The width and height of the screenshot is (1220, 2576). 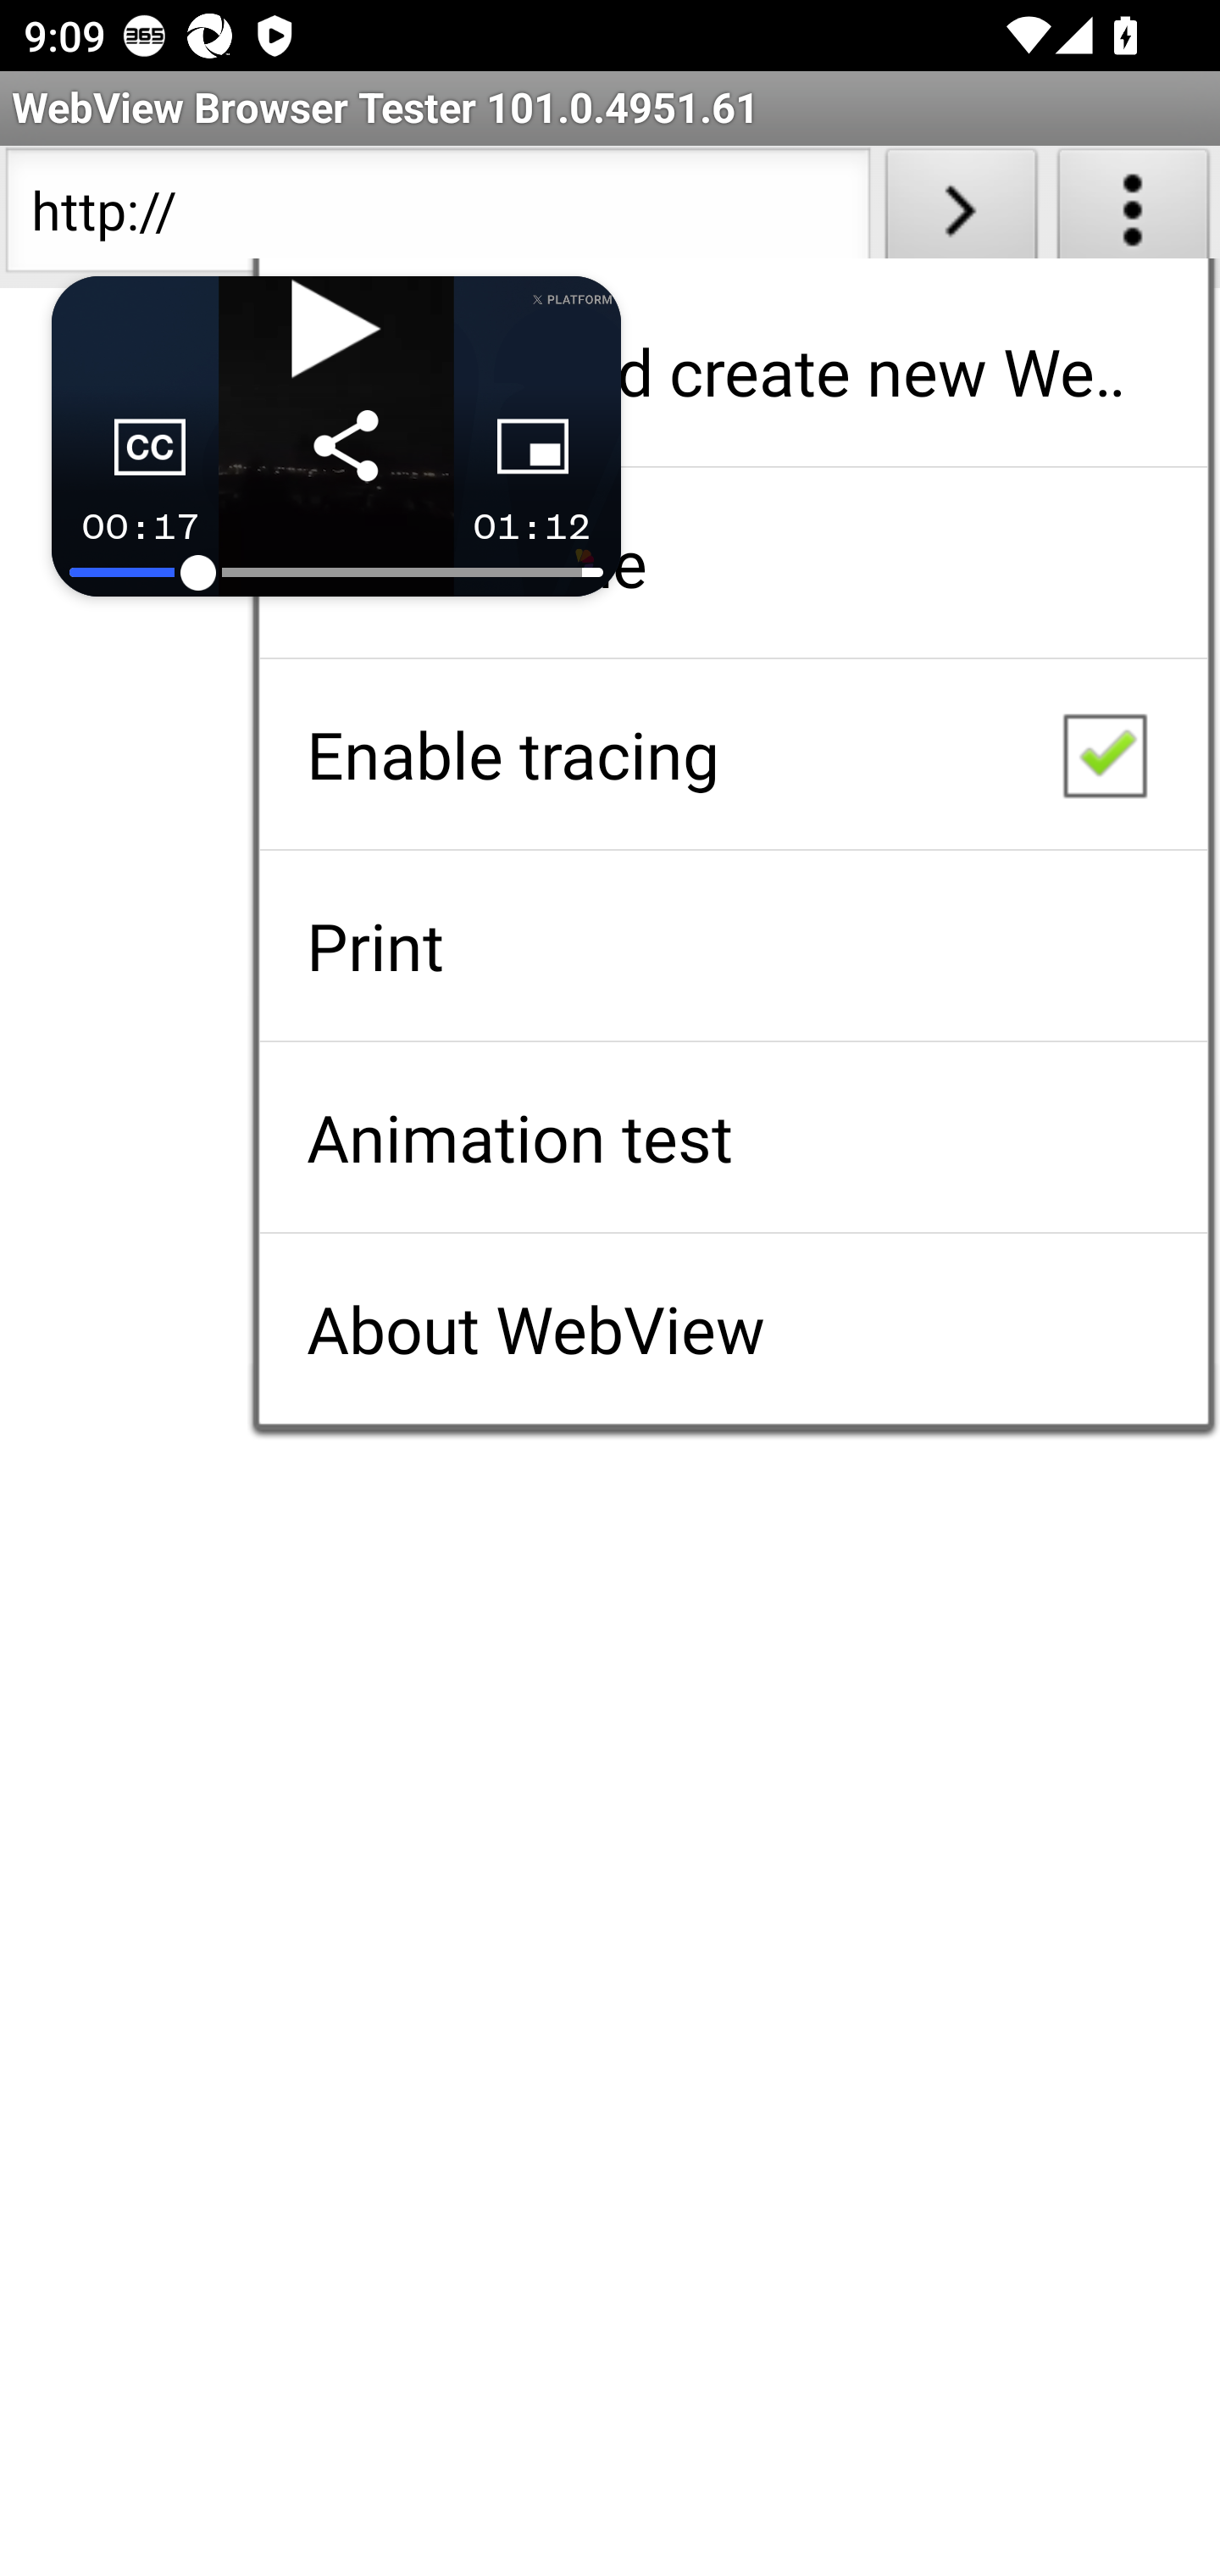 What do you see at coordinates (733, 1137) in the screenshot?
I see `Animation test` at bounding box center [733, 1137].